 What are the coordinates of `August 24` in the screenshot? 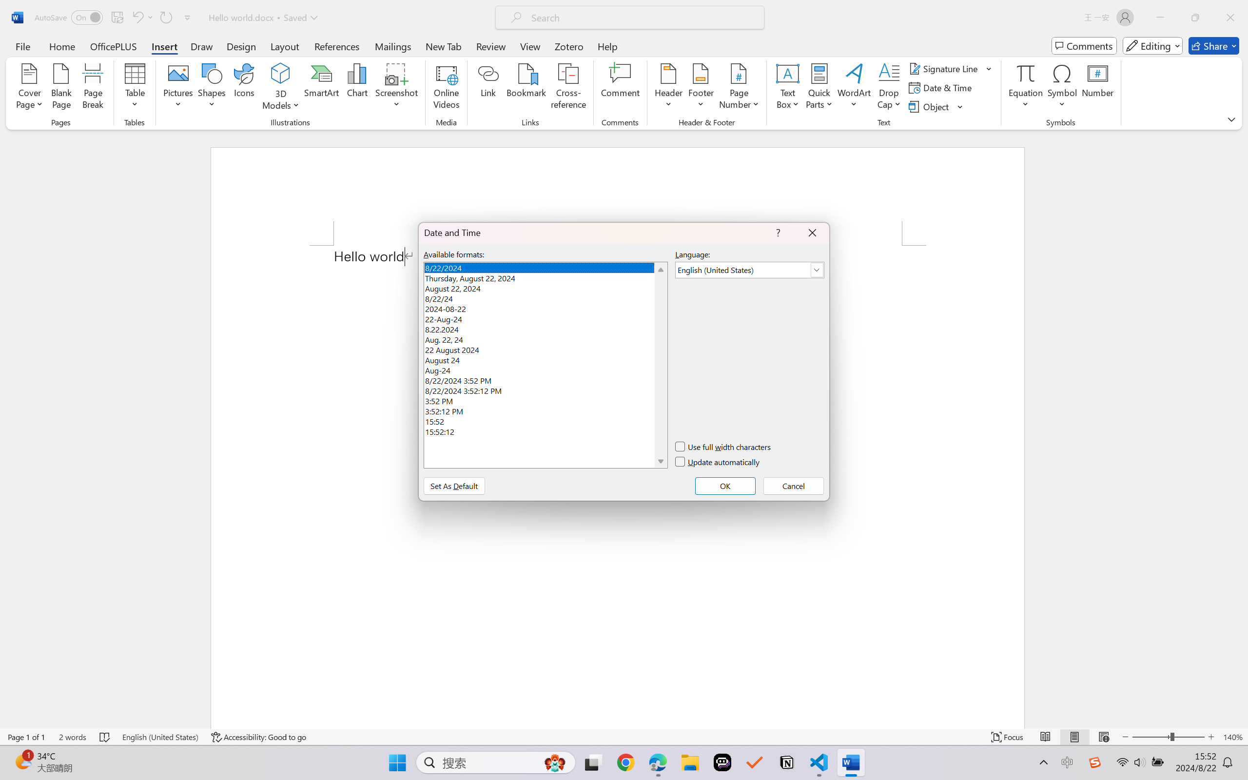 It's located at (545, 359).